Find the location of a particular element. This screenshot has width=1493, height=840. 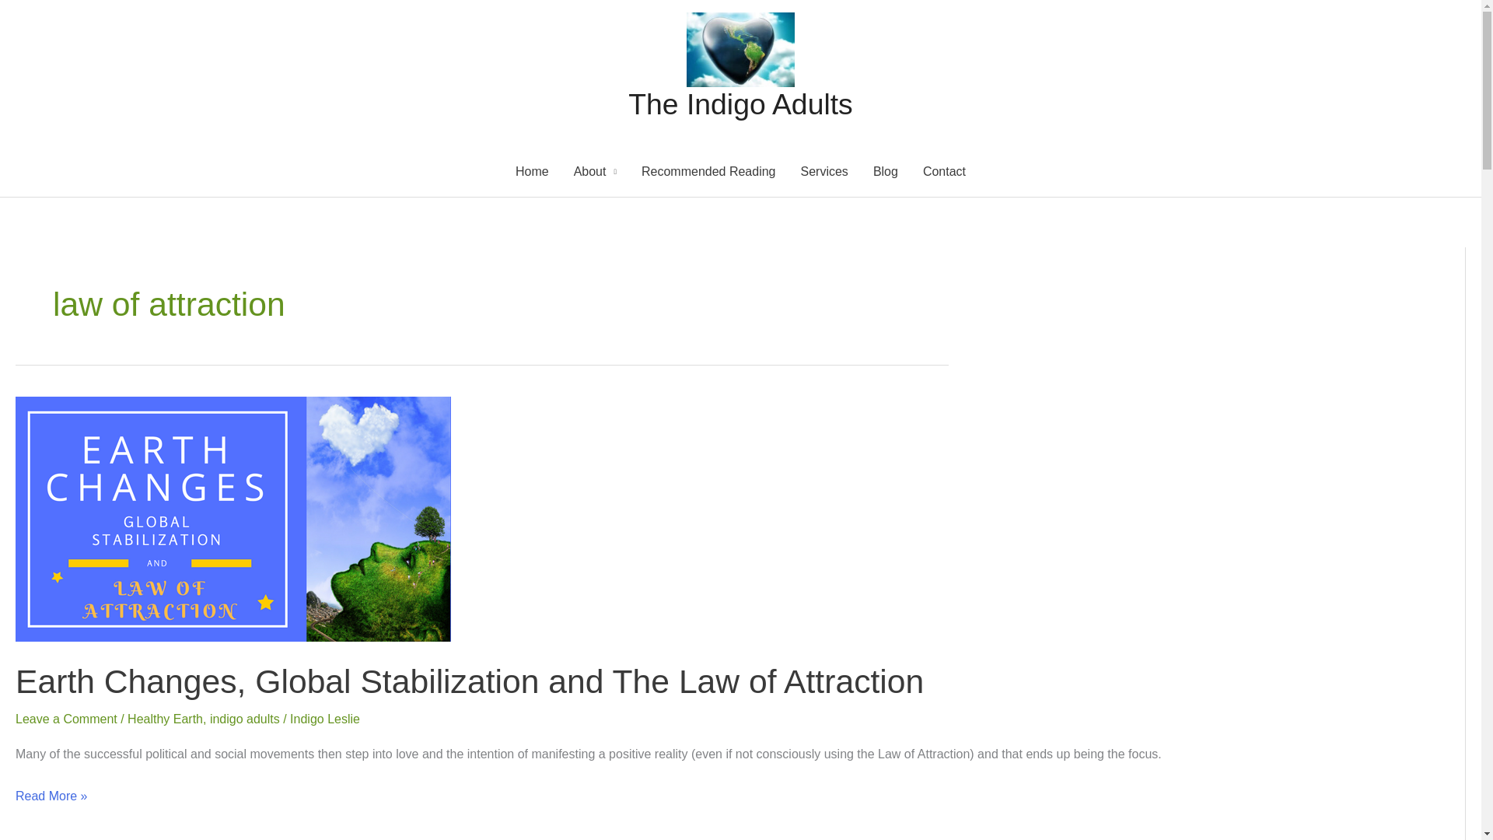

Contact is located at coordinates (944, 171).